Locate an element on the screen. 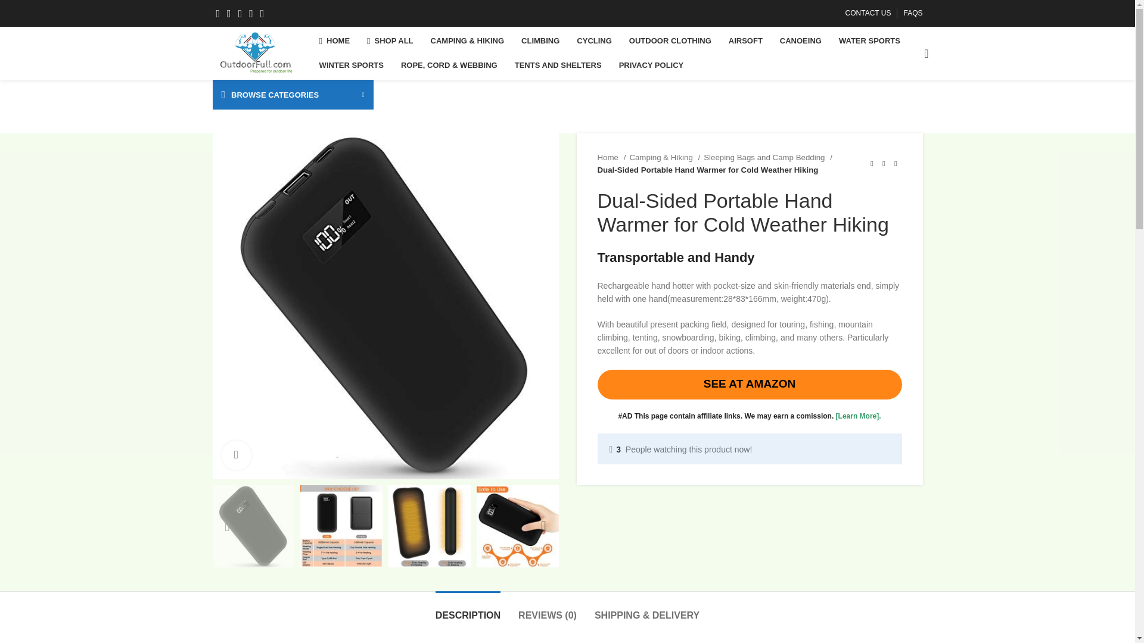 This screenshot has width=1144, height=643. TENTS AND SHELTERS is located at coordinates (558, 65).